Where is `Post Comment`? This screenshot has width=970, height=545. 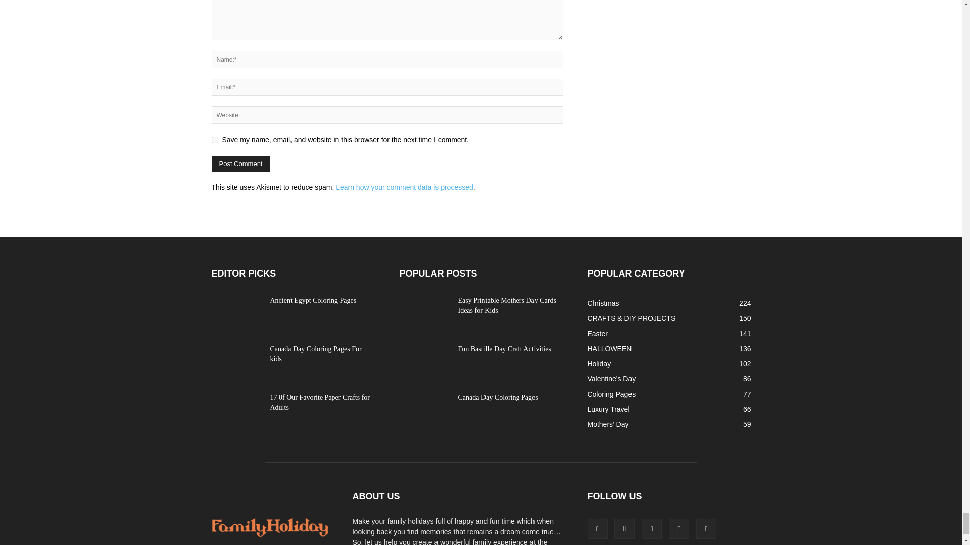
Post Comment is located at coordinates (240, 163).